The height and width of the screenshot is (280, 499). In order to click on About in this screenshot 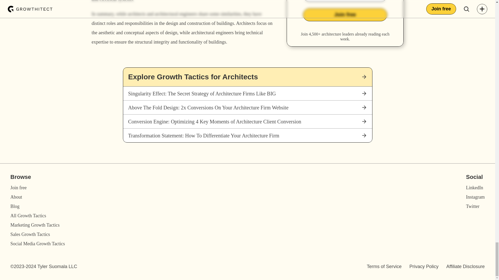, I will do `click(16, 197)`.